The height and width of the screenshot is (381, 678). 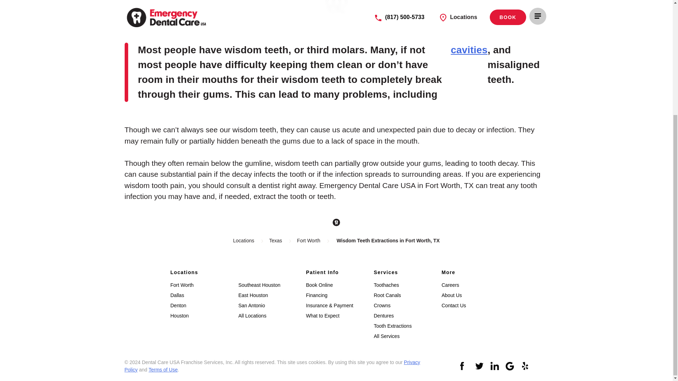 What do you see at coordinates (308, 241) in the screenshot?
I see `Fort Worth` at bounding box center [308, 241].